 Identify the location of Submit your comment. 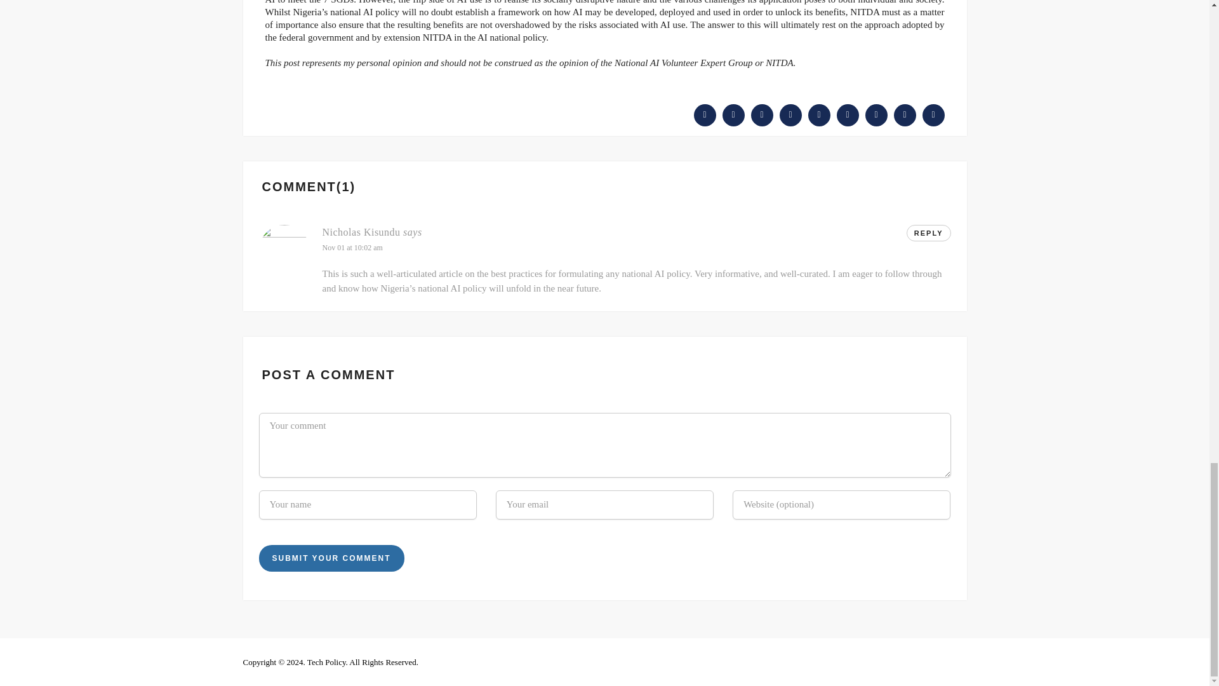
(331, 558).